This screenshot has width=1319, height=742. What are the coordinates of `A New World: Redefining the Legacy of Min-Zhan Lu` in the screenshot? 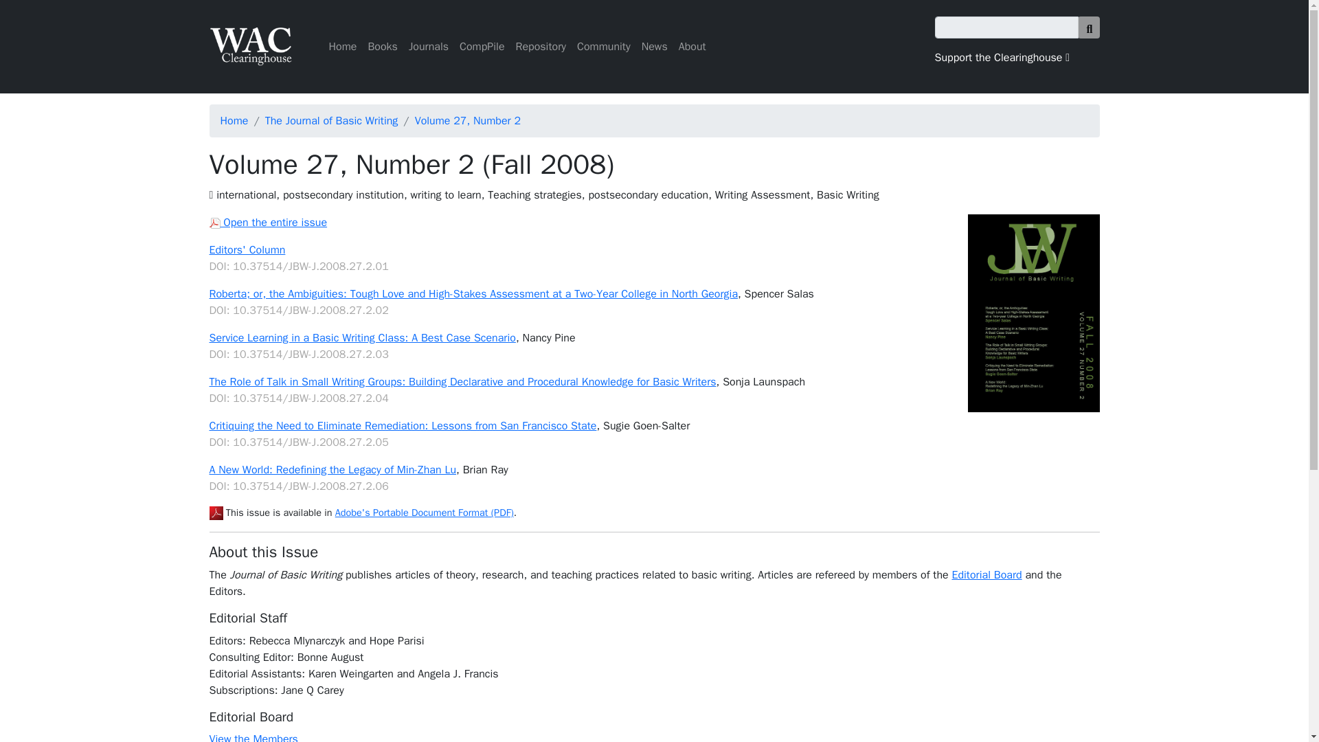 It's located at (332, 470).